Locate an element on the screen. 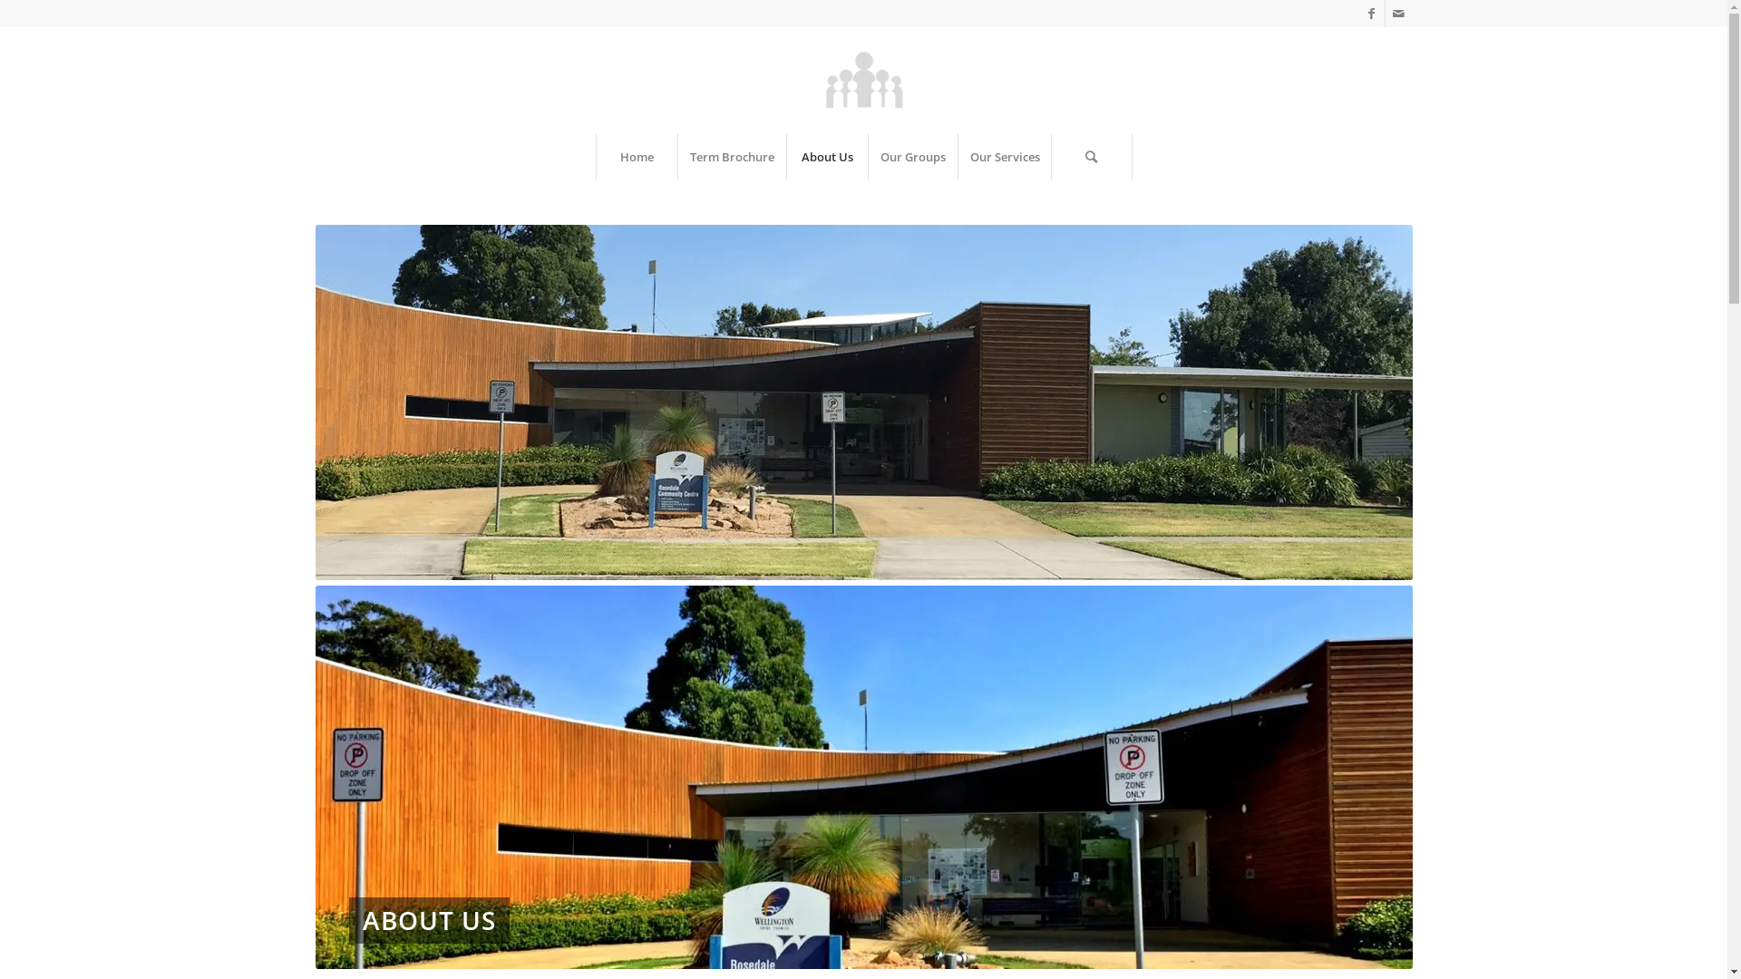  Home is located at coordinates (636, 157).